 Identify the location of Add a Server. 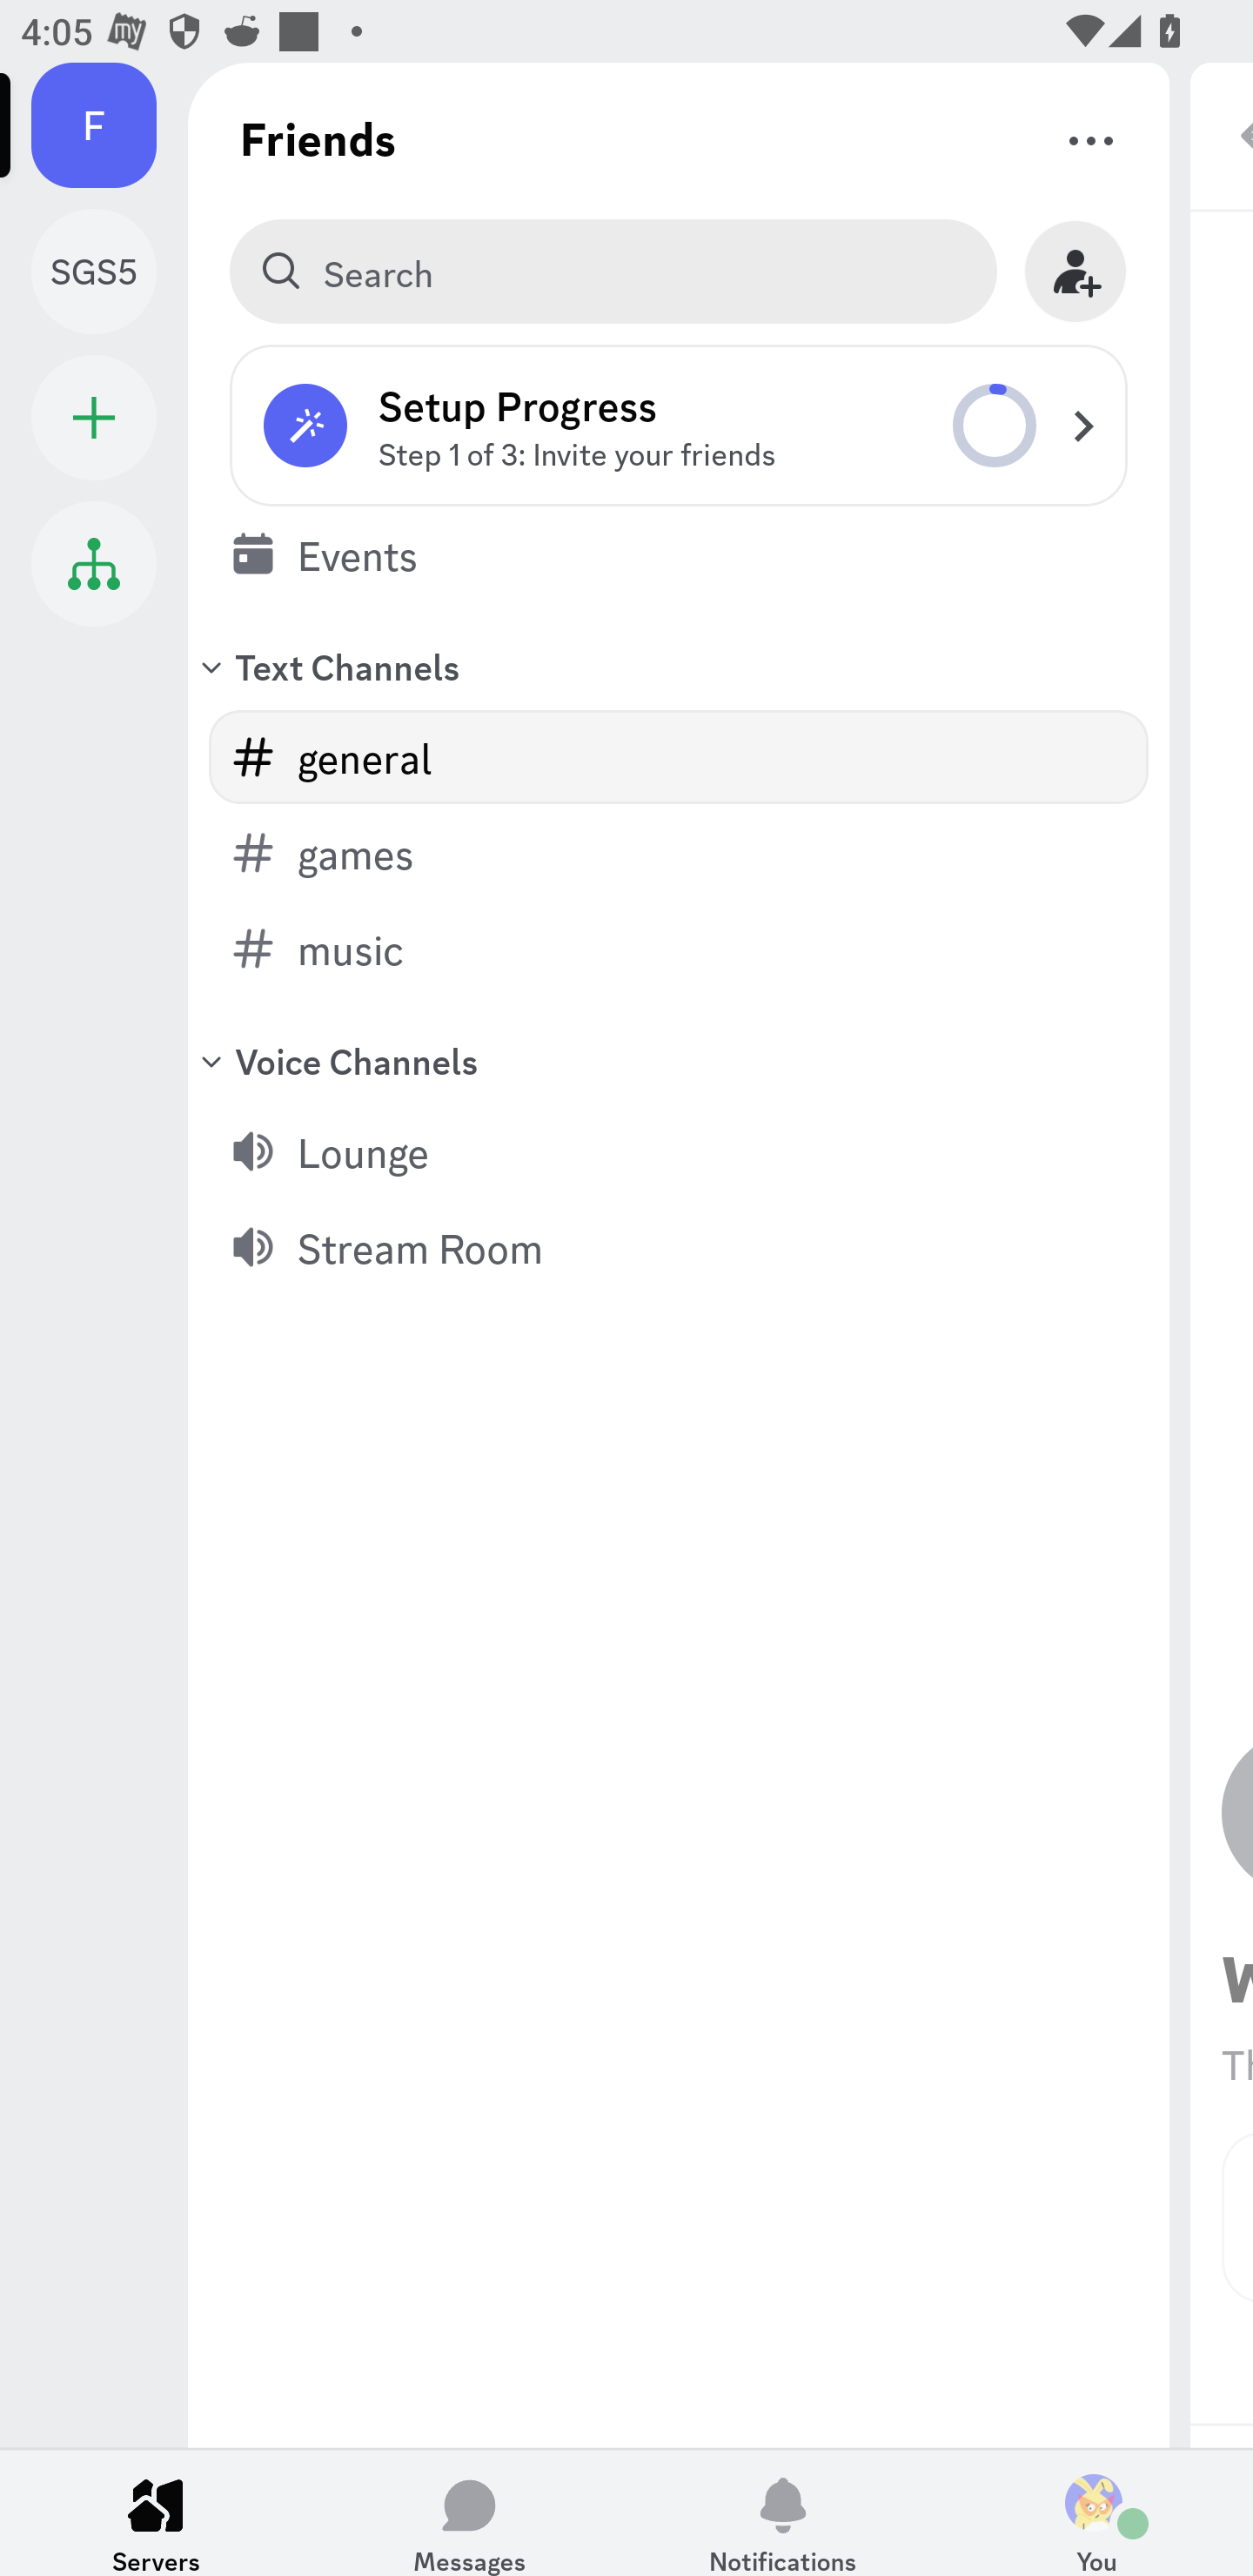
(94, 417).